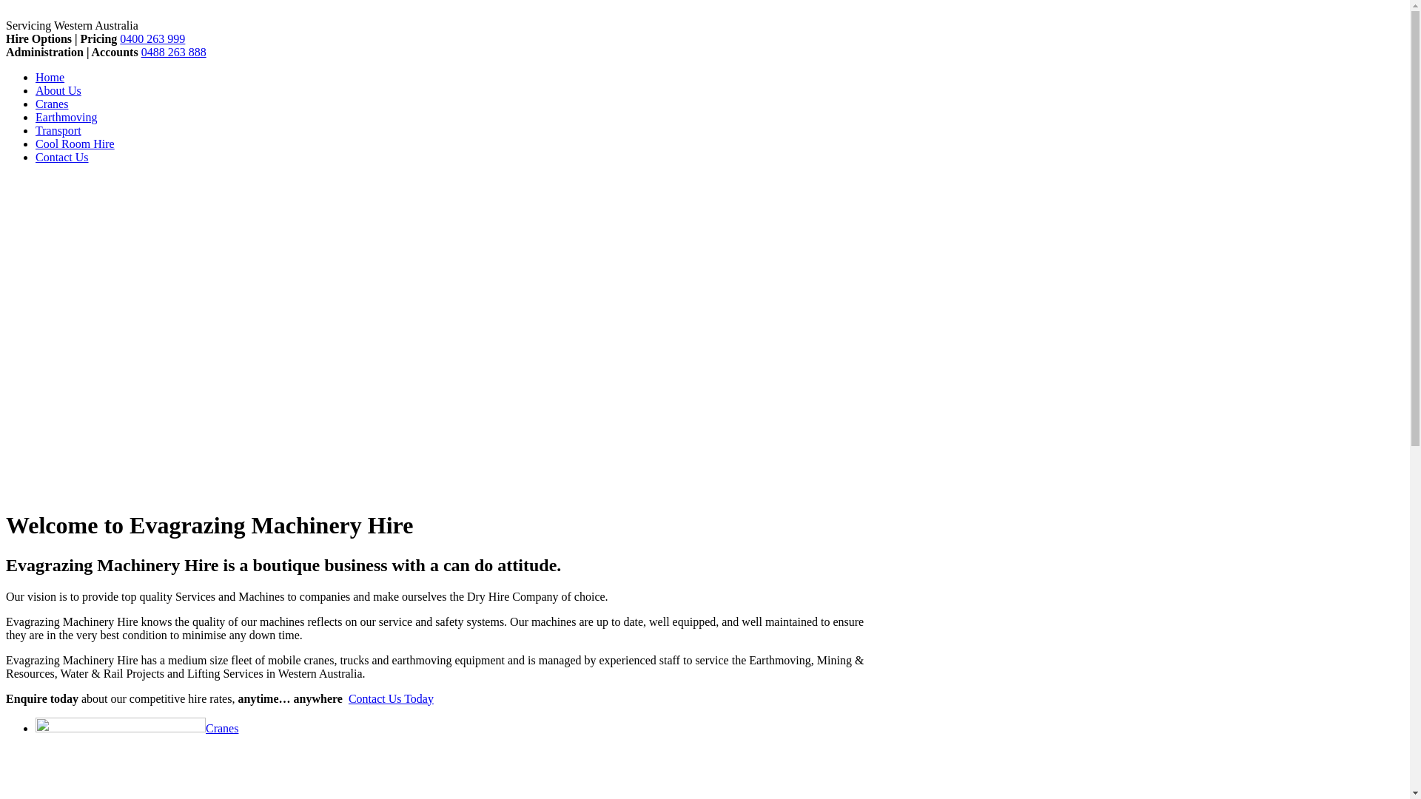 Image resolution: width=1421 pixels, height=799 pixels. What do you see at coordinates (137, 728) in the screenshot?
I see `Cranes` at bounding box center [137, 728].